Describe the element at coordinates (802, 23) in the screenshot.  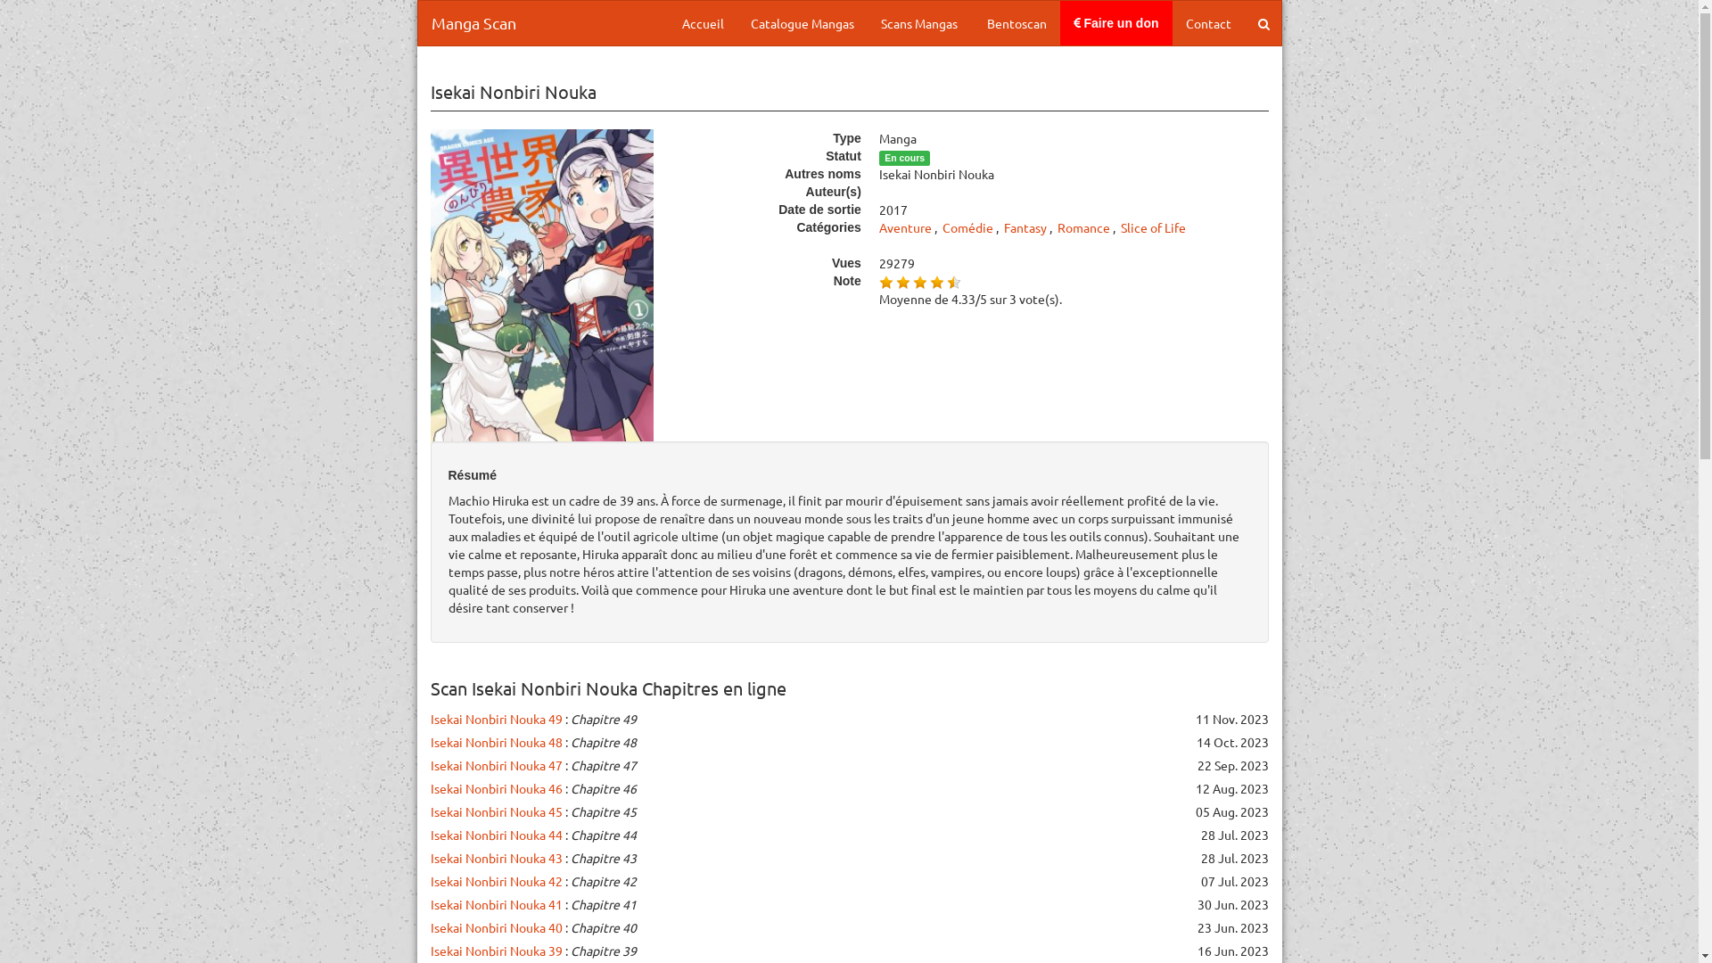
I see `Catalogue Mangas` at that location.